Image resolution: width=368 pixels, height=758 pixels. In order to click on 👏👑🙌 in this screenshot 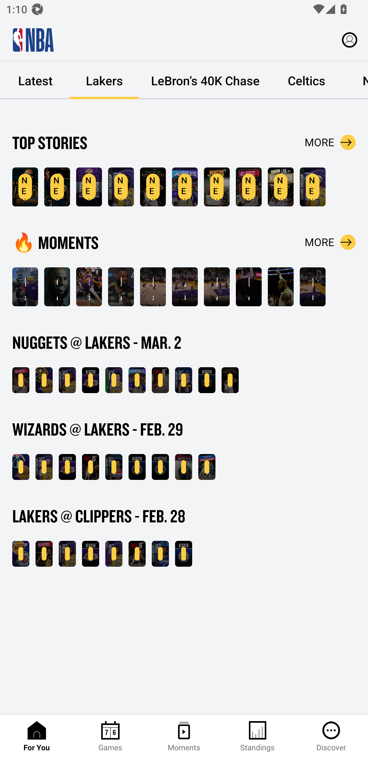, I will do `click(281, 287)`.